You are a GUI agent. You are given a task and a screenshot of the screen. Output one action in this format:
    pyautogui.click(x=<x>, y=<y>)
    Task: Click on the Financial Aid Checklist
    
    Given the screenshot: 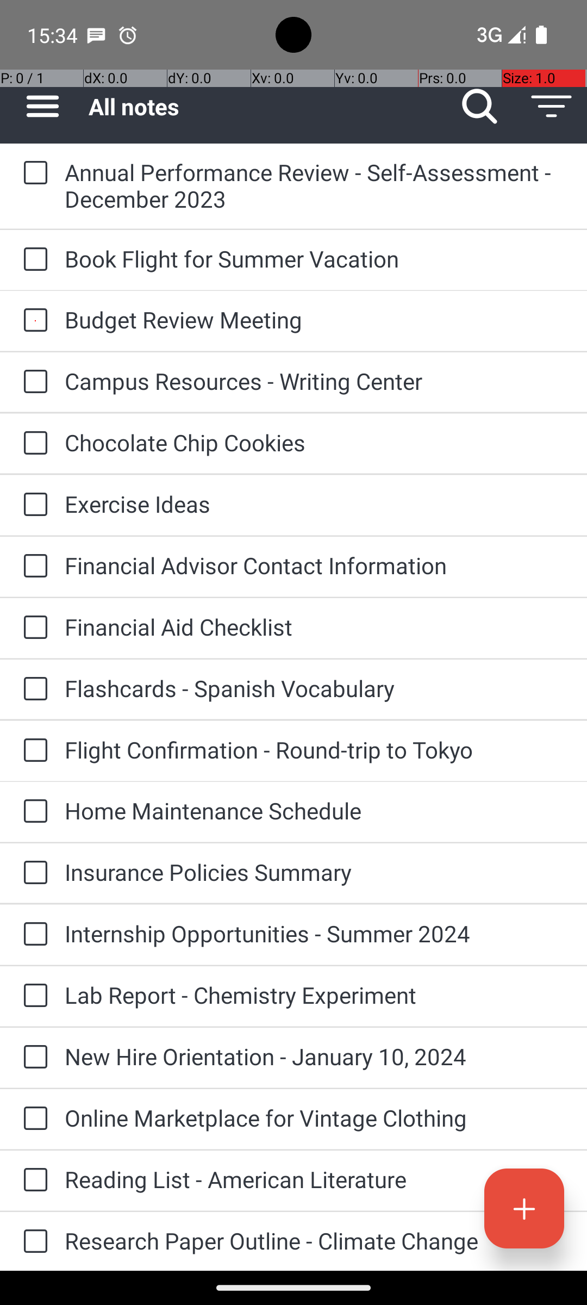 What is the action you would take?
    pyautogui.click(x=315, y=626)
    